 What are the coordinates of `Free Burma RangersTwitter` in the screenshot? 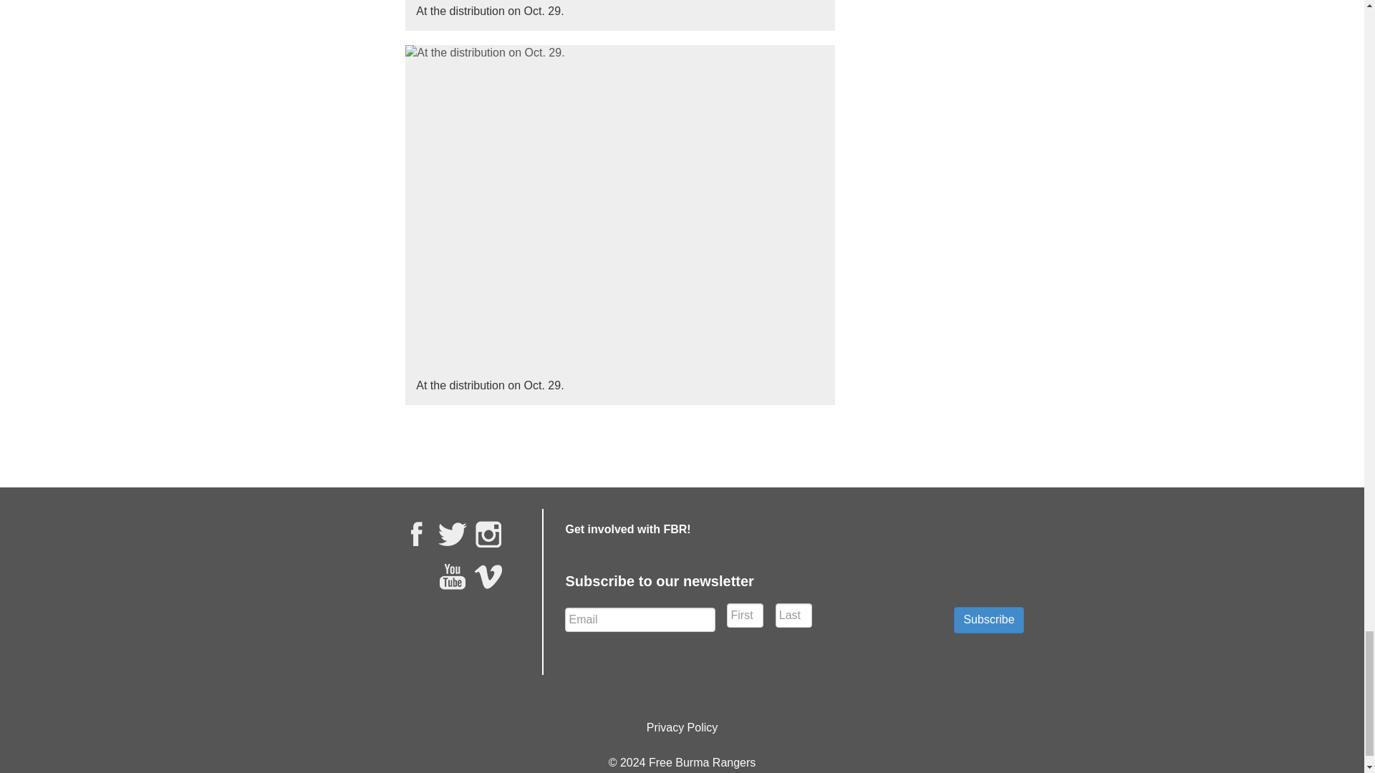 It's located at (453, 533).